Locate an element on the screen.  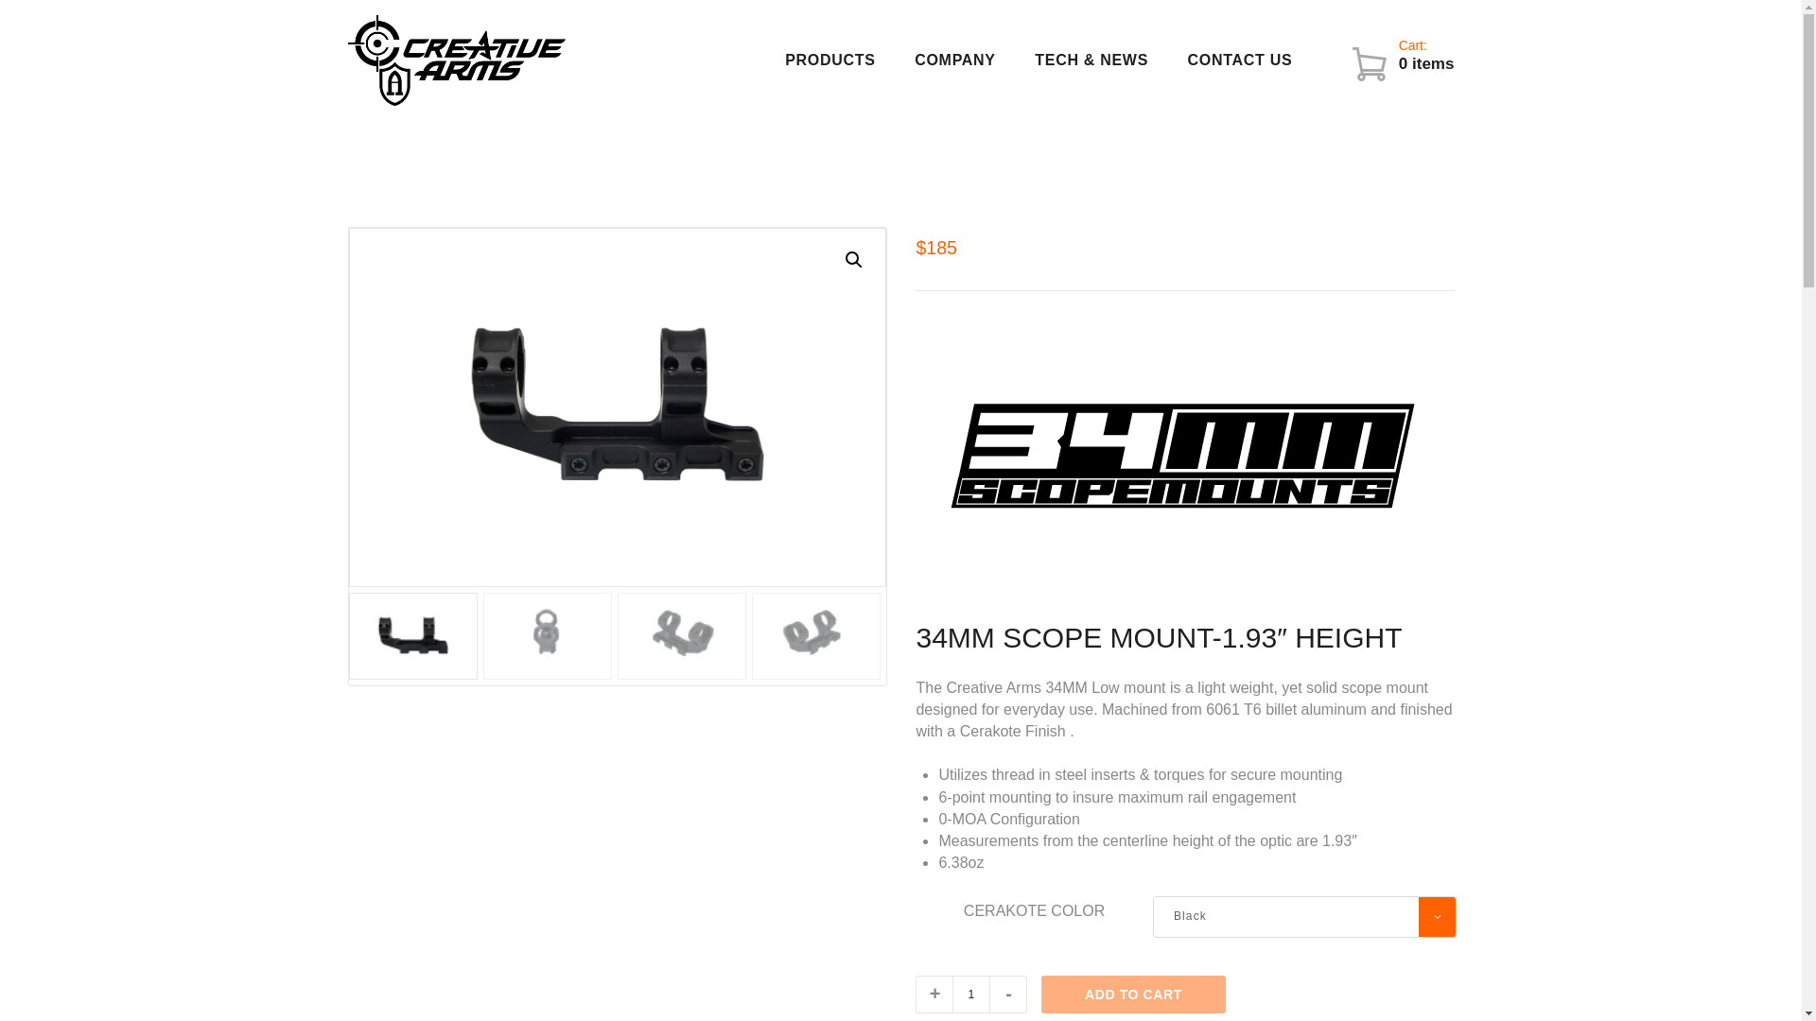
COMPANY is located at coordinates (955, 60).